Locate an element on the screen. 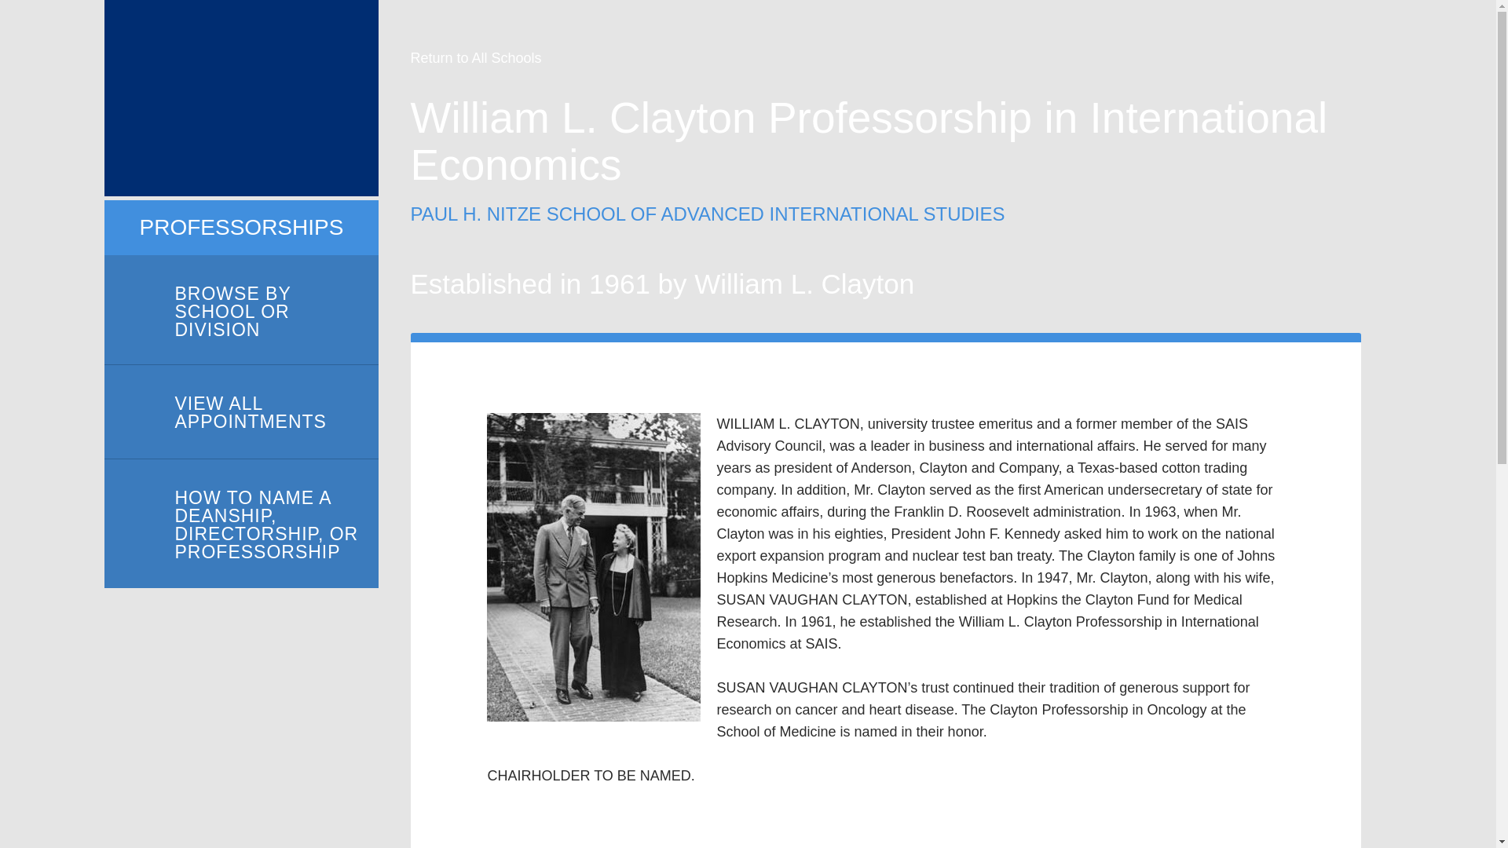 Image resolution: width=1508 pixels, height=848 pixels. VIEW ALL APPOINTMENTS is located at coordinates (240, 412).